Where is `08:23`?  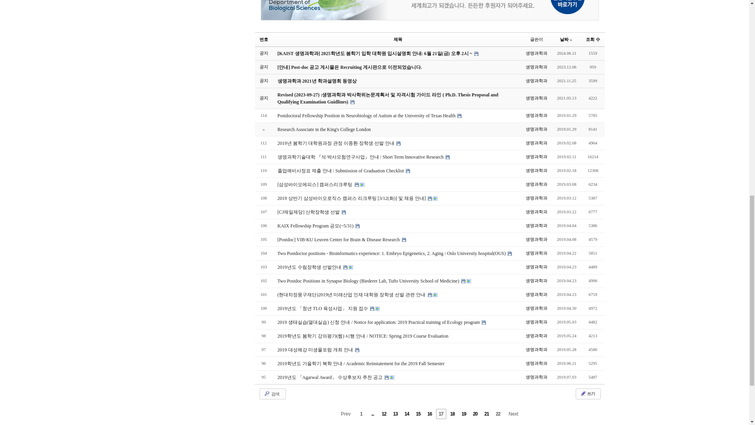 08:23 is located at coordinates (566, 157).